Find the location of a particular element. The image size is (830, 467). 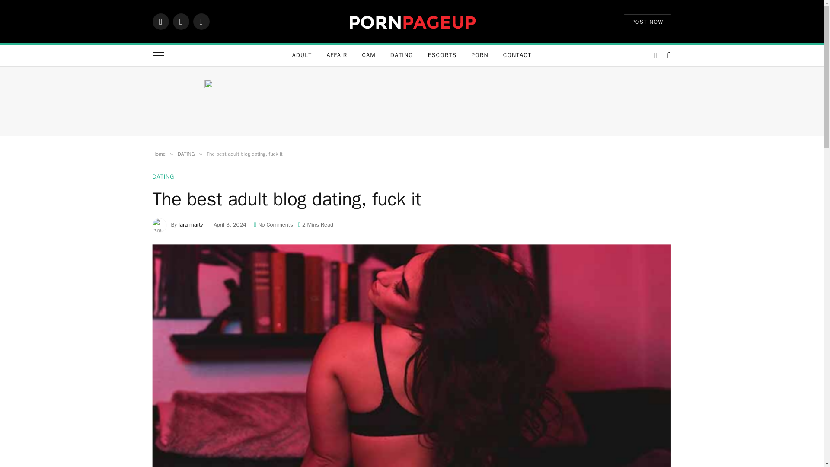

lara marty is located at coordinates (191, 224).